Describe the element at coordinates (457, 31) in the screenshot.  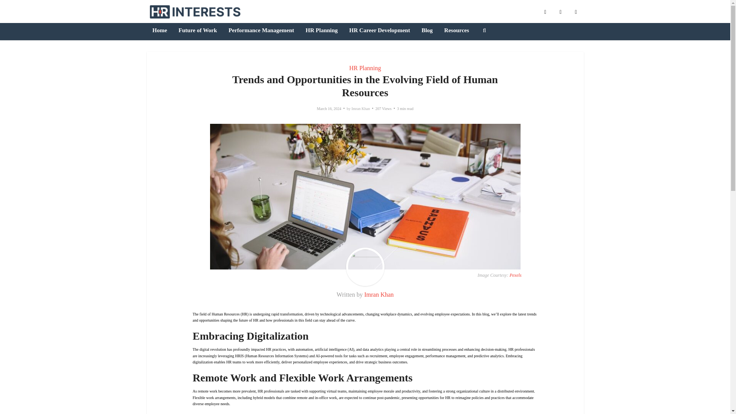
I see `Resources` at that location.